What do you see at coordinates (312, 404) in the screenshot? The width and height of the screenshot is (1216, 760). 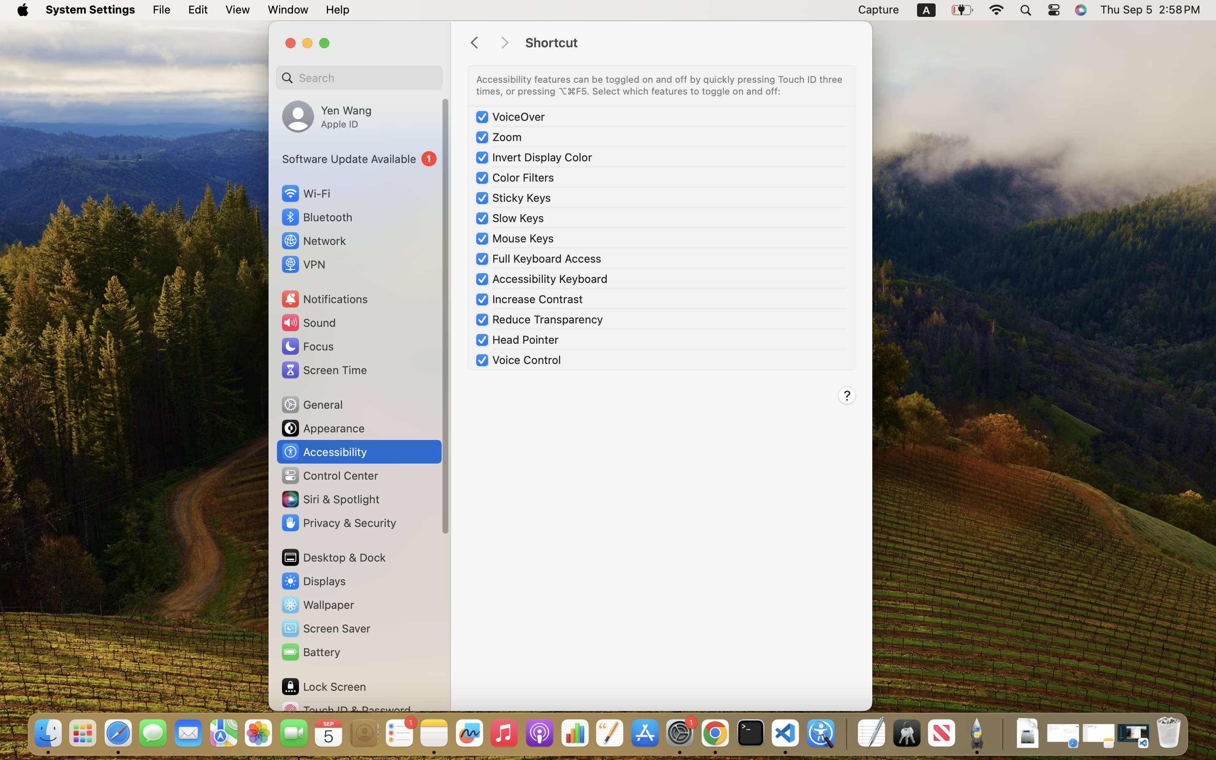 I see `General` at bounding box center [312, 404].